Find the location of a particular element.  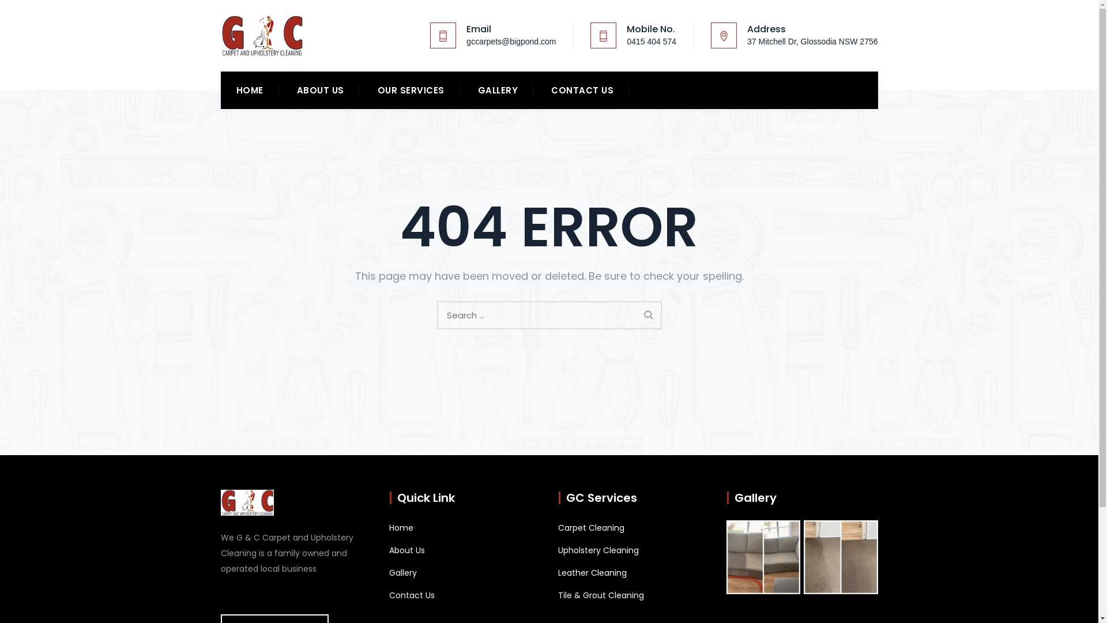

Search is located at coordinates (649, 314).